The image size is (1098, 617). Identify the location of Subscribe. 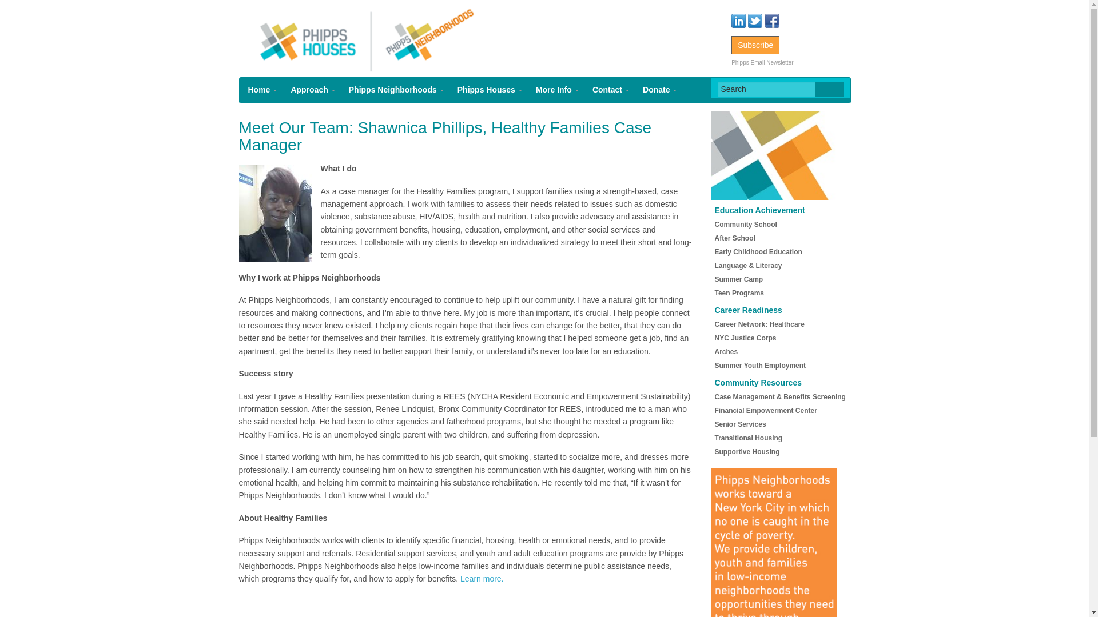
(755, 45).